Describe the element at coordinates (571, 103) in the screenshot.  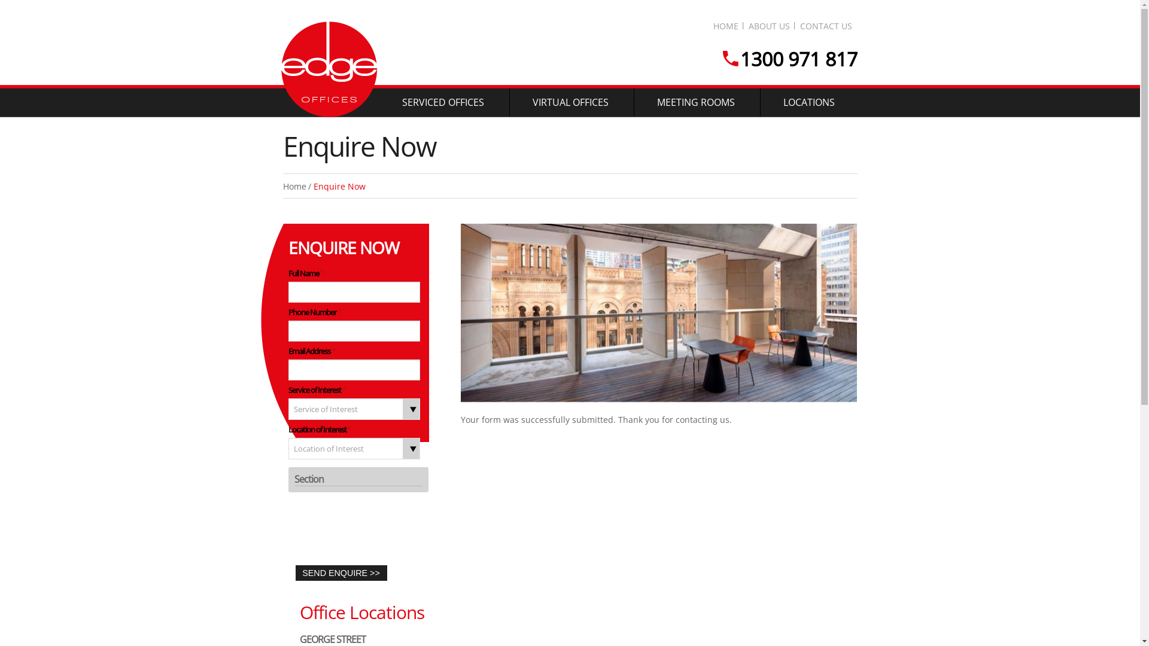
I see `VIRTUAL OFFICES` at that location.